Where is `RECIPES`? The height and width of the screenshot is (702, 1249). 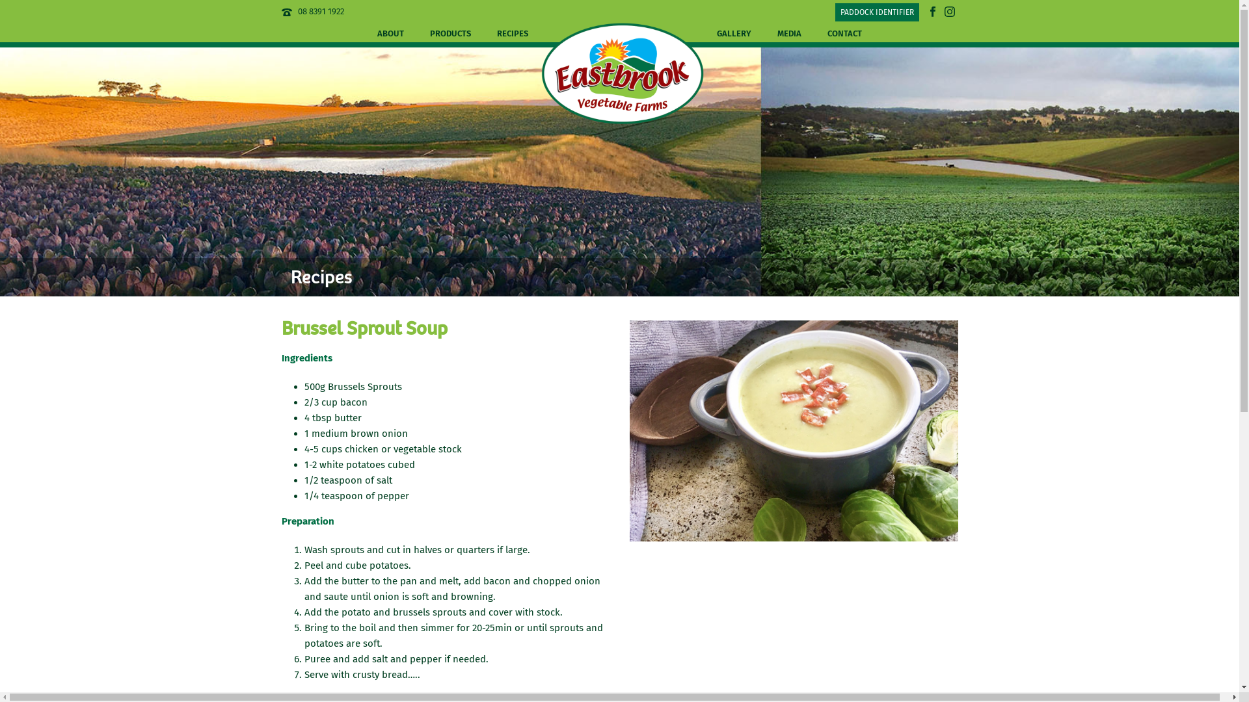
RECIPES is located at coordinates (513, 32).